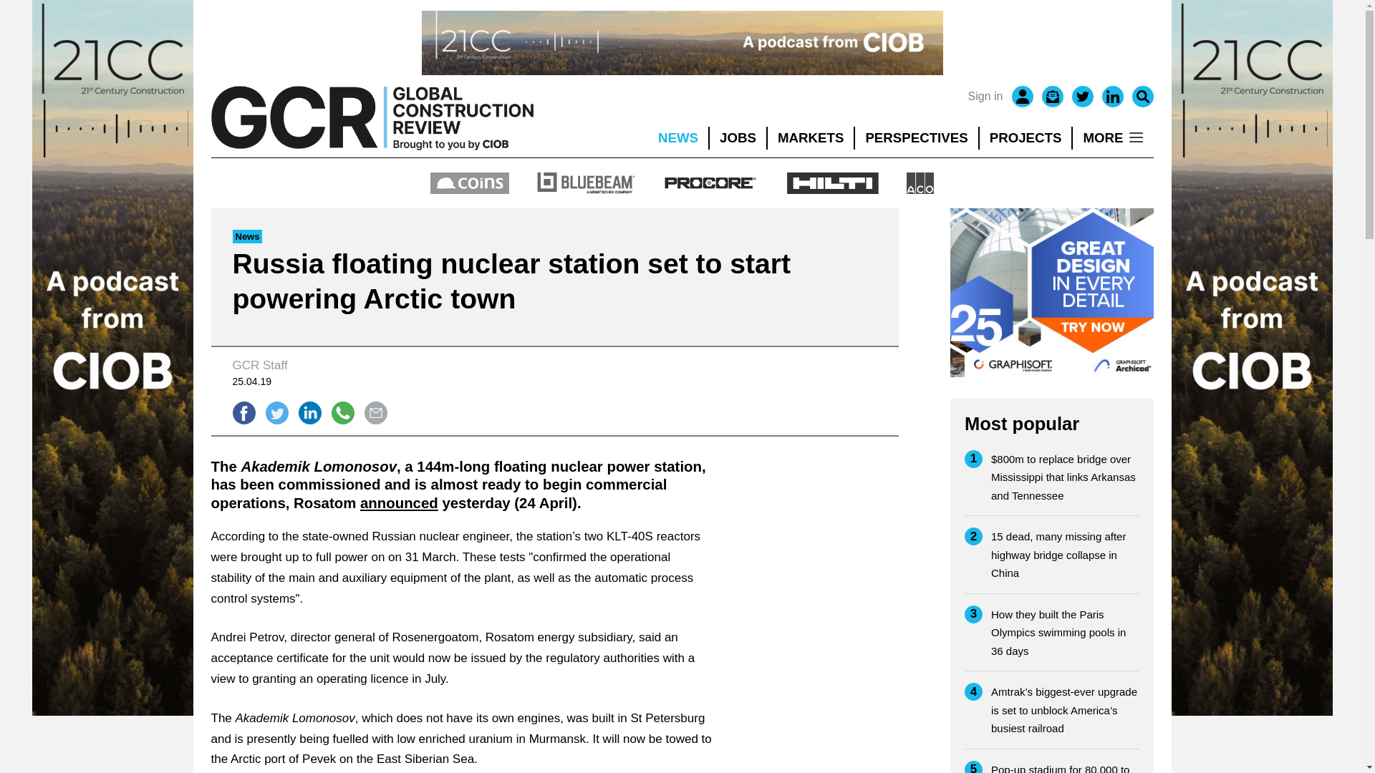 This screenshot has height=773, width=1375. What do you see at coordinates (1026, 138) in the screenshot?
I see `PROJECTS` at bounding box center [1026, 138].